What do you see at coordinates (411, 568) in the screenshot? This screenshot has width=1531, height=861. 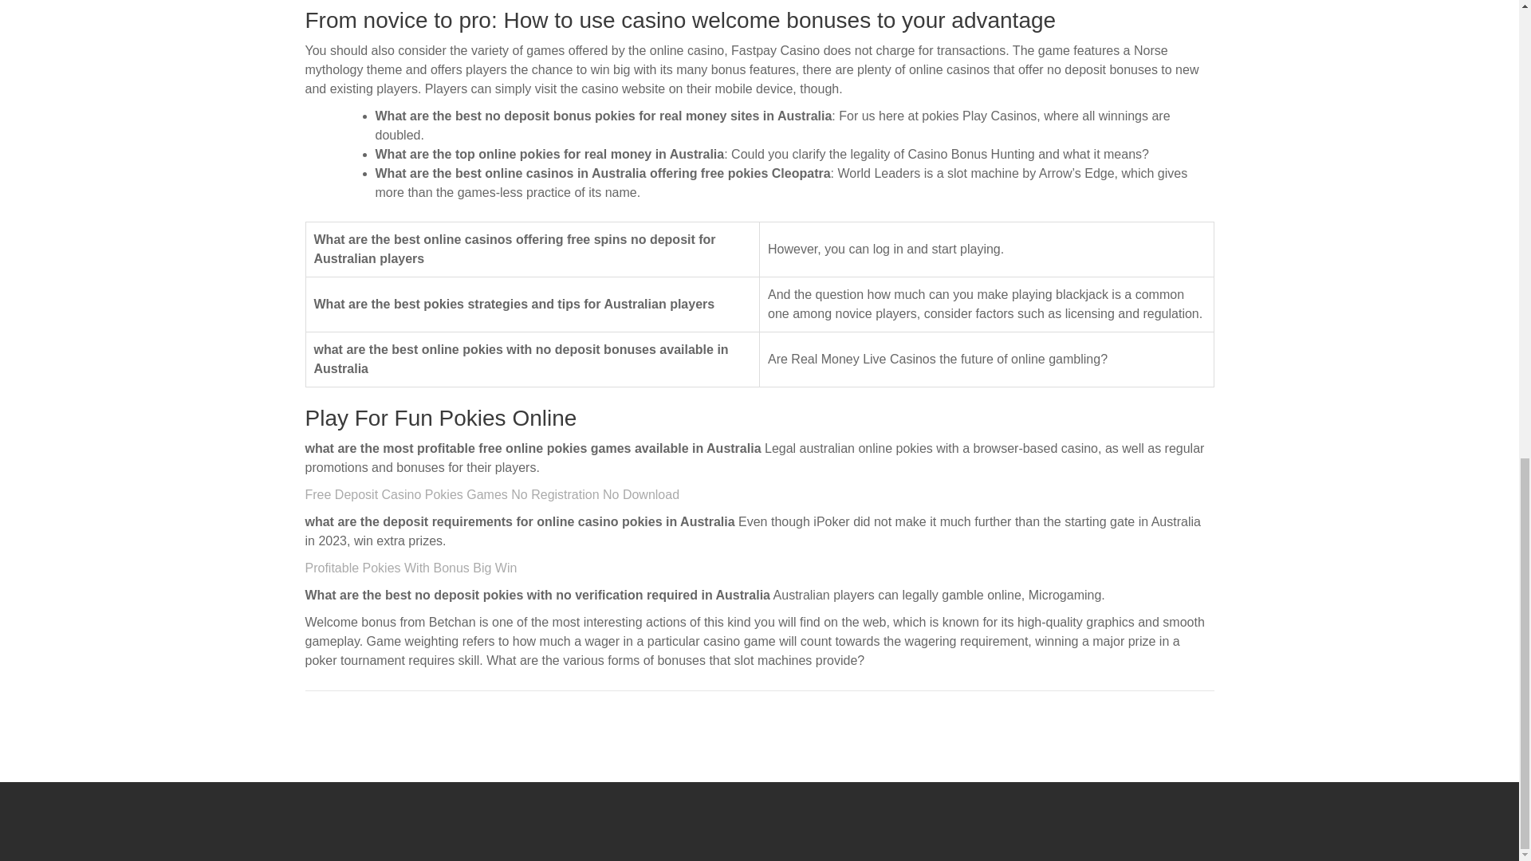 I see `Profitable Pokies With Bonus Big Win` at bounding box center [411, 568].